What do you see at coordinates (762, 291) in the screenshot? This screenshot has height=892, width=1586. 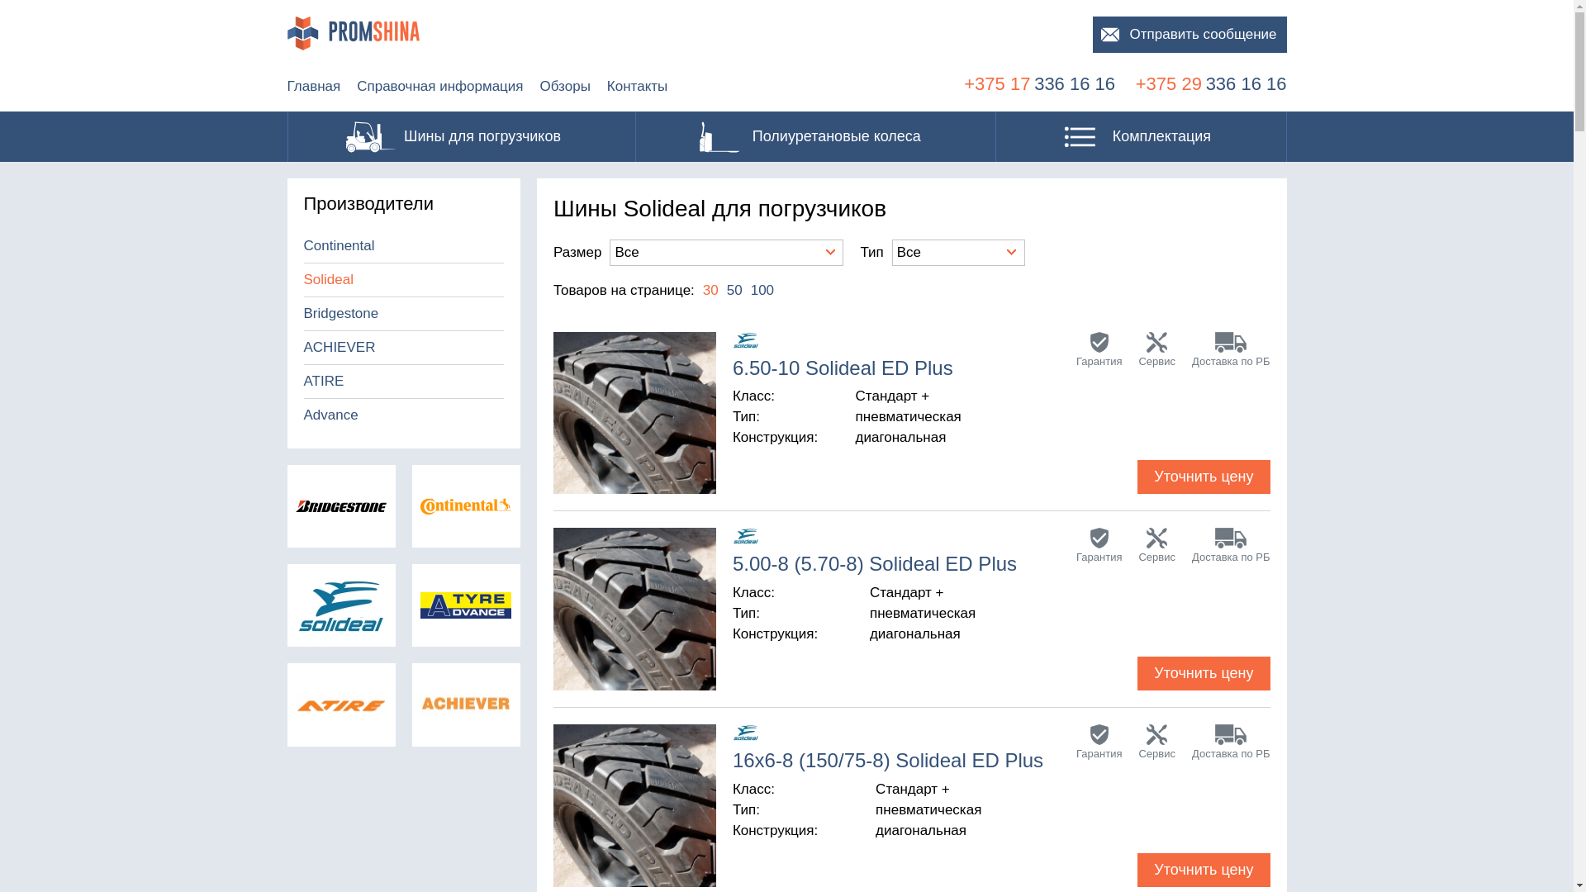 I see `100` at bounding box center [762, 291].